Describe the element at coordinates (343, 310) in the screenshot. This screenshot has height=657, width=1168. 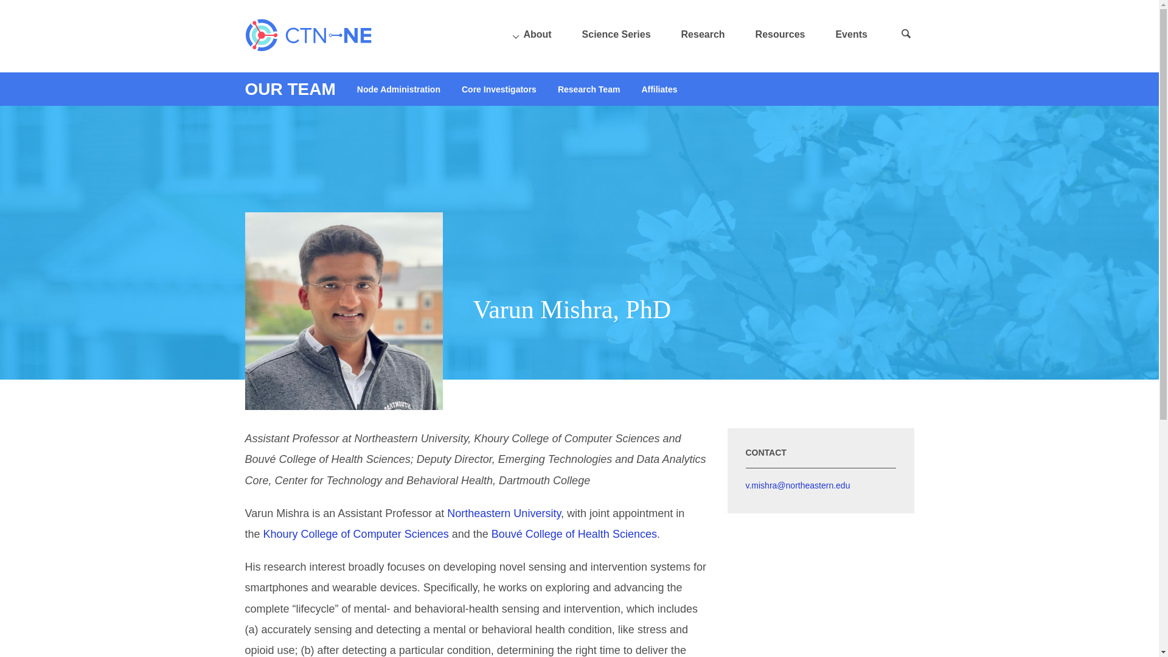
I see `Varun` at that location.